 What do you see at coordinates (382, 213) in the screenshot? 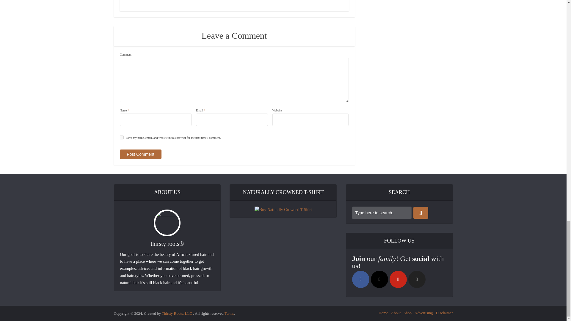
I see `Type here to search...` at bounding box center [382, 213].